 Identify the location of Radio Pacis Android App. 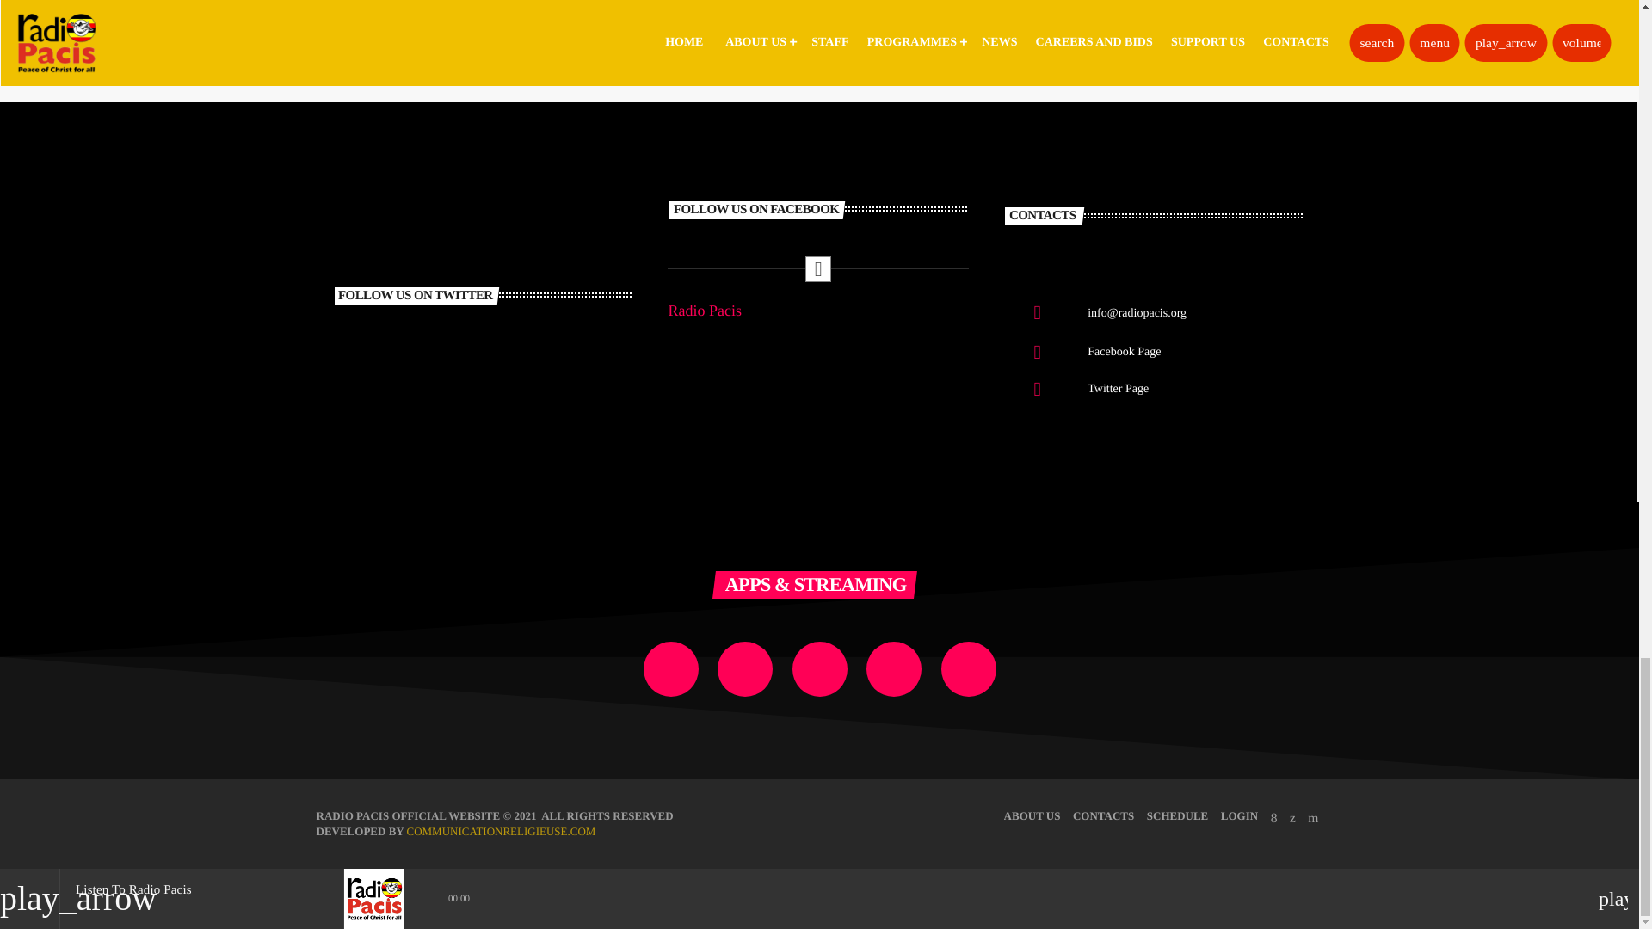
(671, 669).